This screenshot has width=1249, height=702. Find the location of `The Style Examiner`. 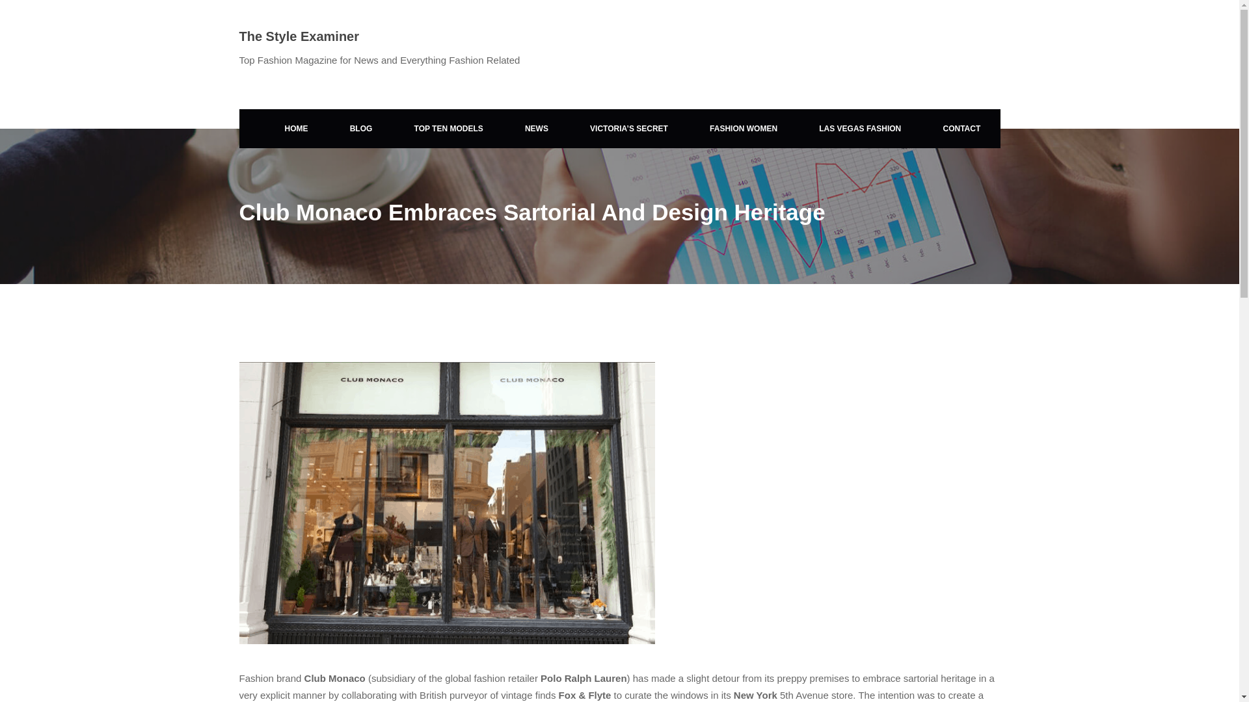

The Style Examiner is located at coordinates (299, 36).